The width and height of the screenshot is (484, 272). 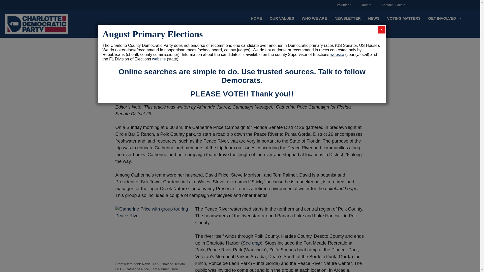 I want to click on NEWSLETTER, so click(x=347, y=18).